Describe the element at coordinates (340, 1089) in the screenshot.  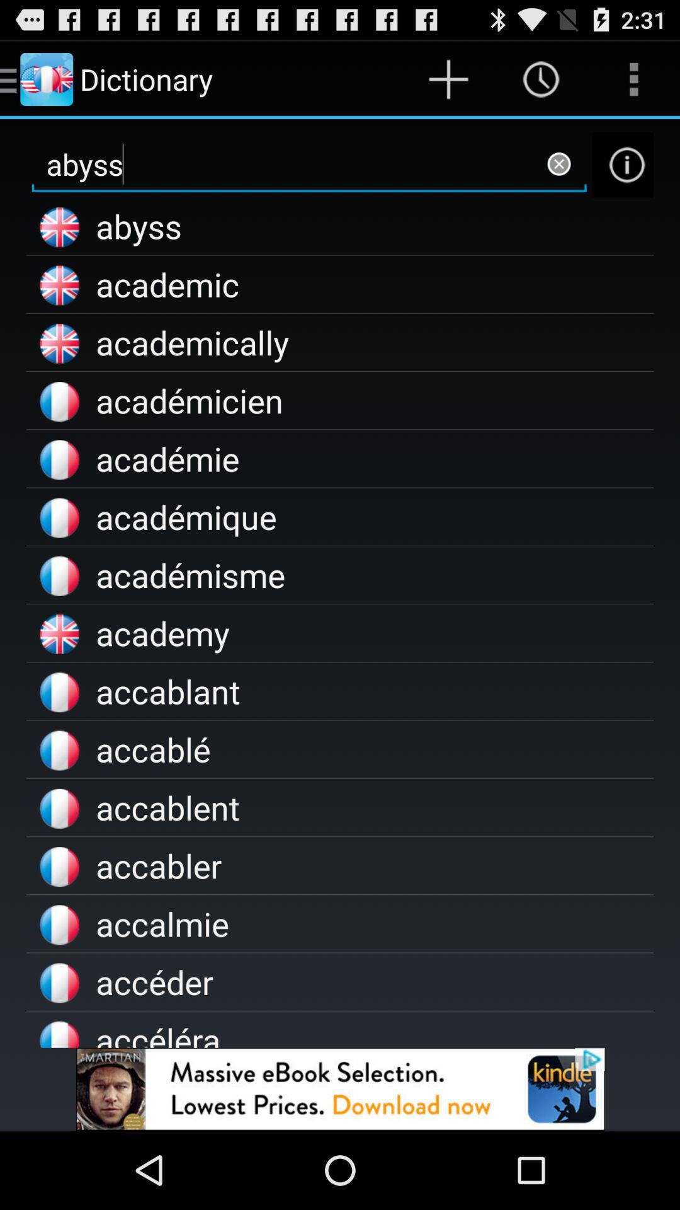
I see `advertisement` at that location.